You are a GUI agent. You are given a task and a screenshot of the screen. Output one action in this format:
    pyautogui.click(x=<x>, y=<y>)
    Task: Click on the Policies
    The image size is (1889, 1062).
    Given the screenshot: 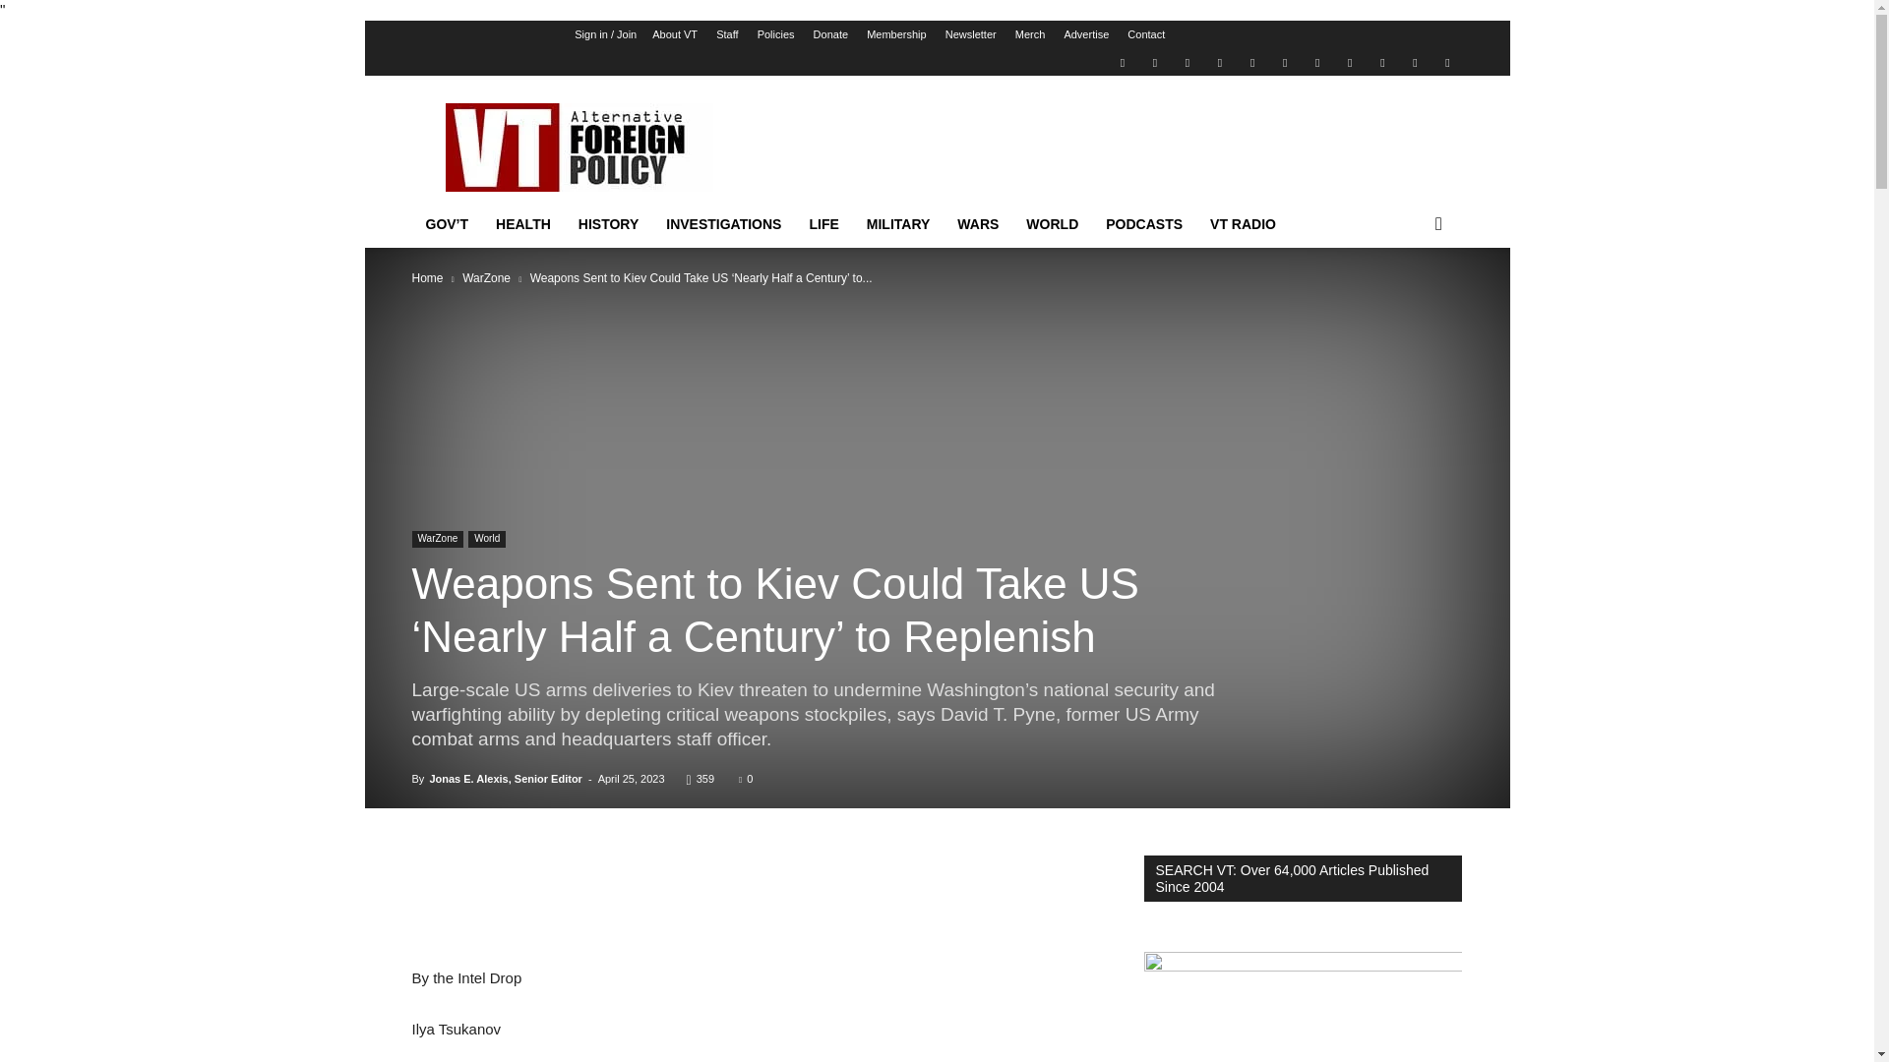 What is the action you would take?
    pyautogui.click(x=775, y=34)
    